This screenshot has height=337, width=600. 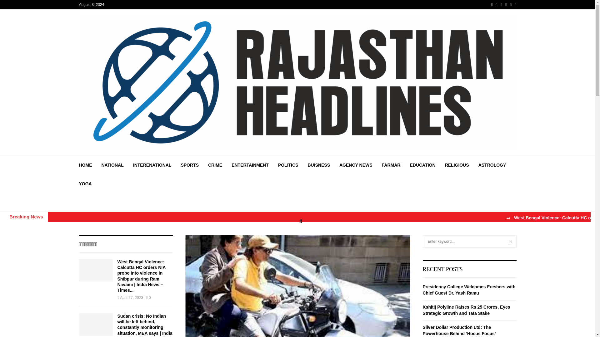 I want to click on NATIONAL, so click(x=112, y=165).